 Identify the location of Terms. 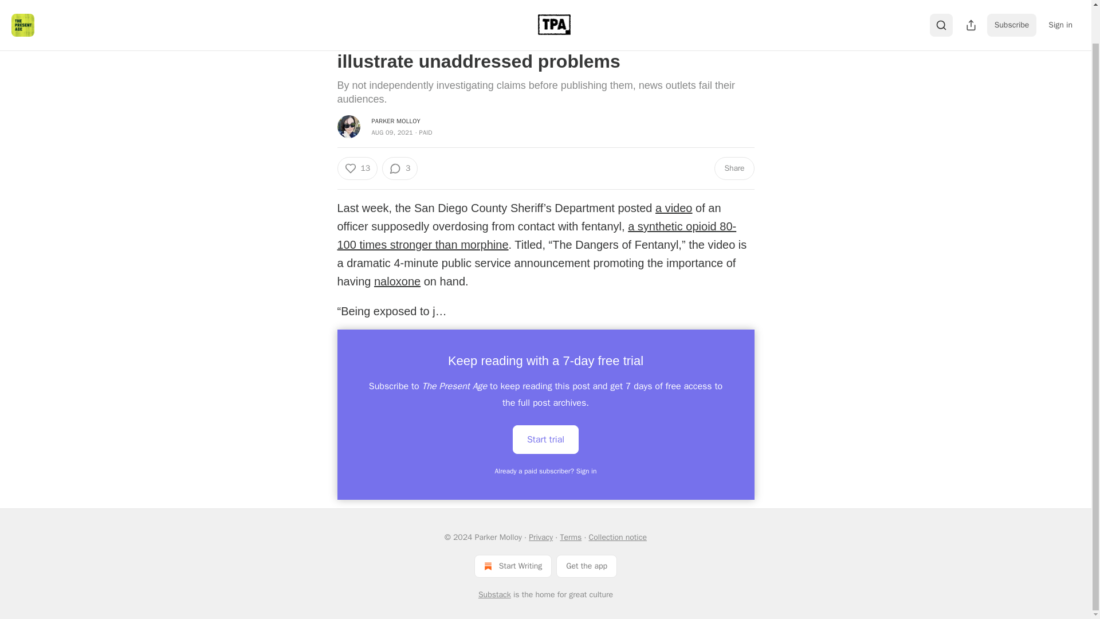
(571, 537).